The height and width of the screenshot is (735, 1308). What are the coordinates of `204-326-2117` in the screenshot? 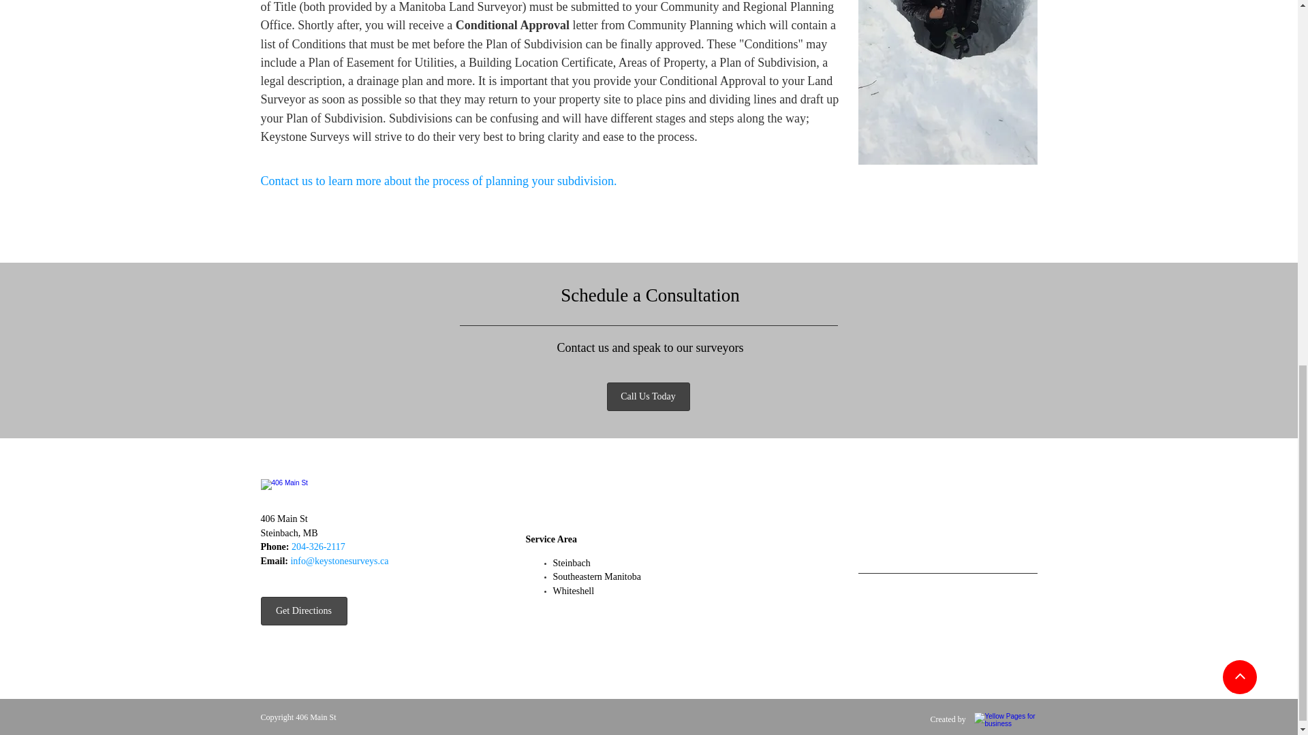 It's located at (318, 546).